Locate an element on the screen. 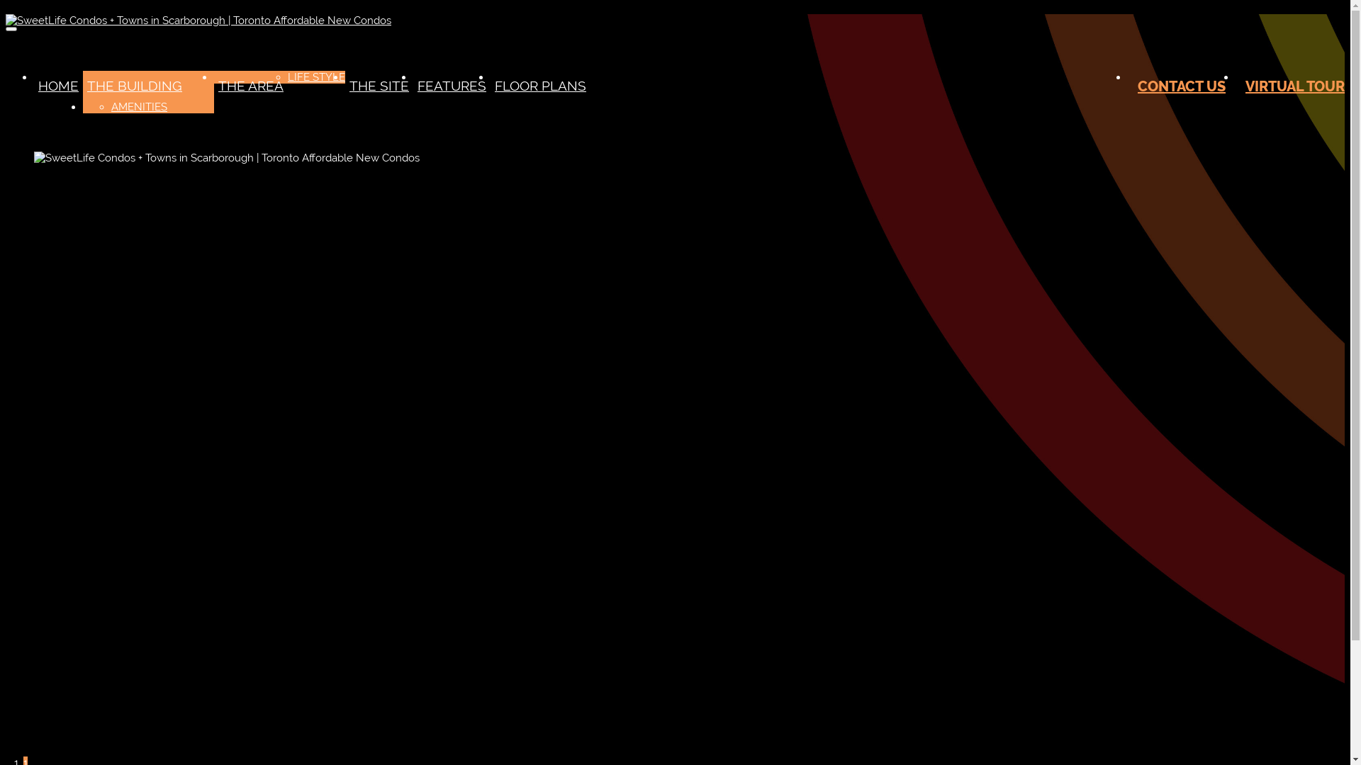 The width and height of the screenshot is (1361, 765). FLOOR PLANS is located at coordinates (539, 86).